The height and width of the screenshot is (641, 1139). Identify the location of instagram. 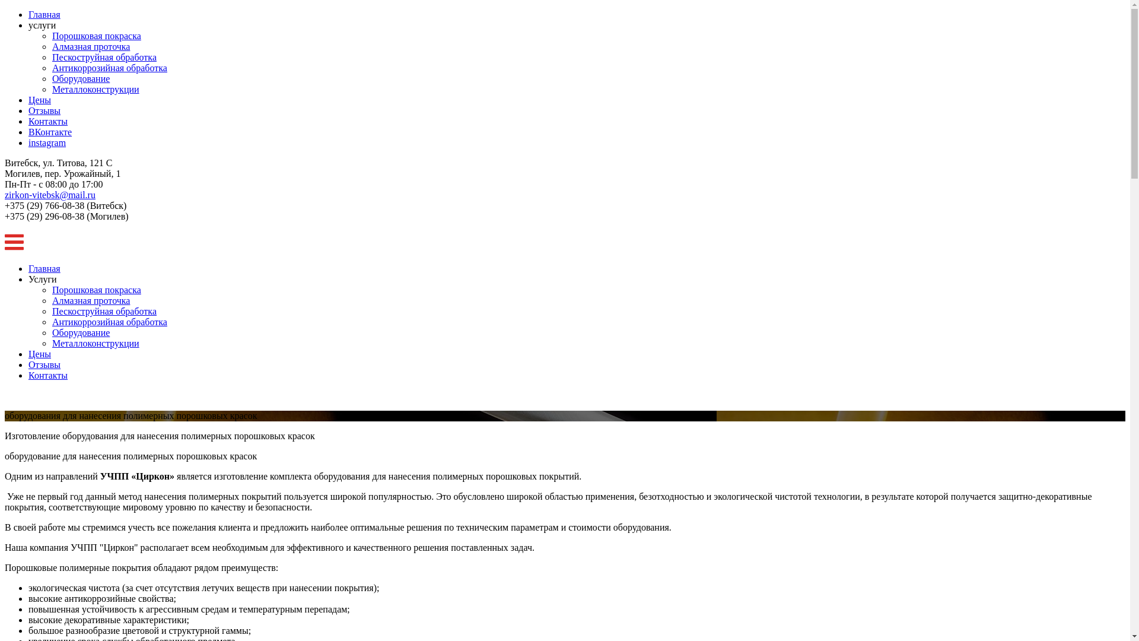
(47, 142).